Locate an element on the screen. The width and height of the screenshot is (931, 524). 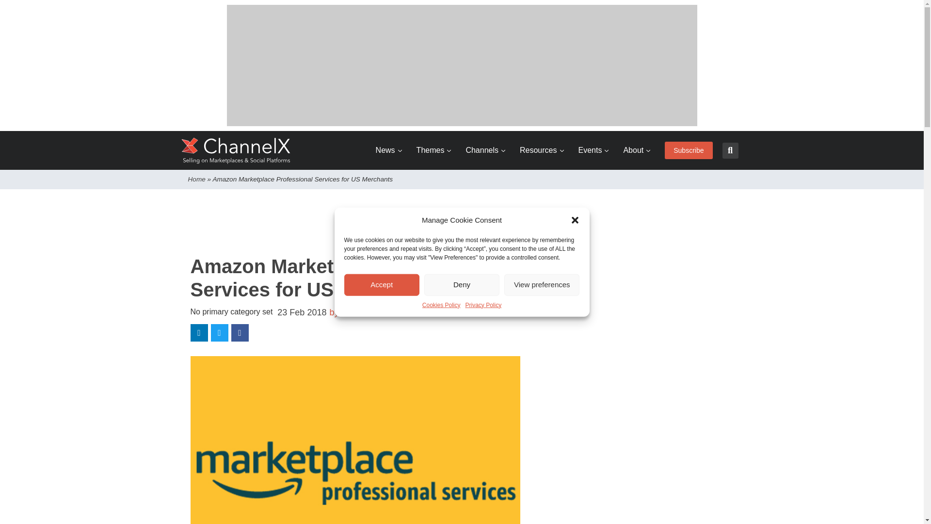
View preferences is located at coordinates (542, 284).